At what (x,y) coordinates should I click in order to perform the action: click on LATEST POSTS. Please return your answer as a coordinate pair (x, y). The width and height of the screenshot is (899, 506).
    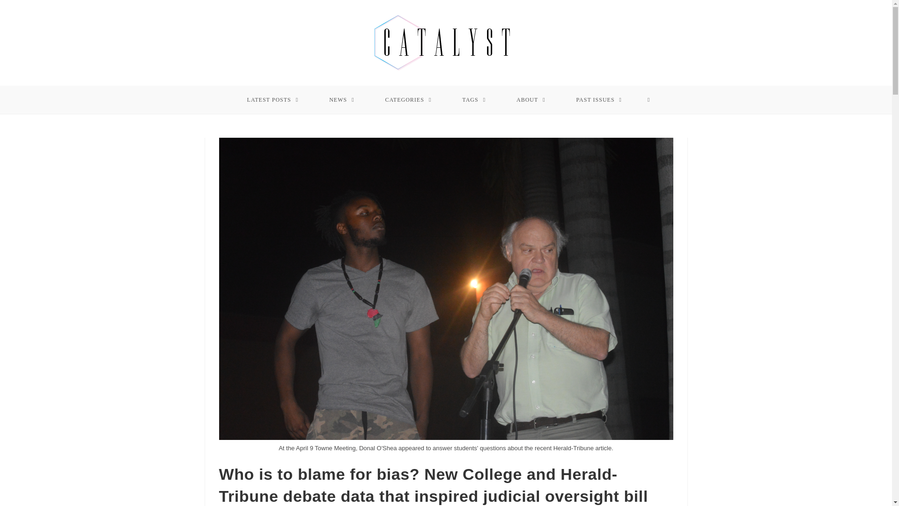
    Looking at the image, I should click on (273, 99).